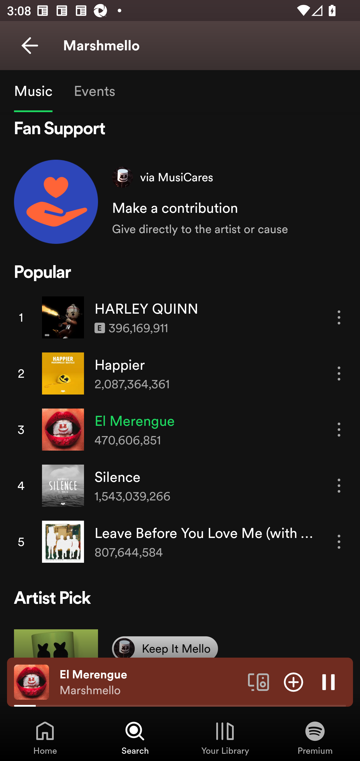 Image resolution: width=360 pixels, height=761 pixels. What do you see at coordinates (31, 682) in the screenshot?
I see `The cover art of the currently playing track` at bounding box center [31, 682].